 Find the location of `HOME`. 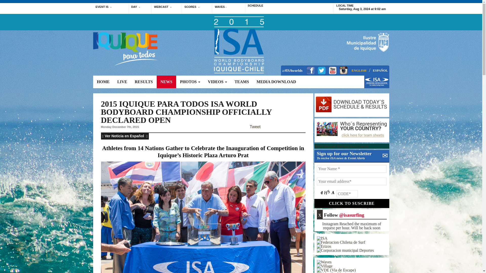

HOME is located at coordinates (103, 82).